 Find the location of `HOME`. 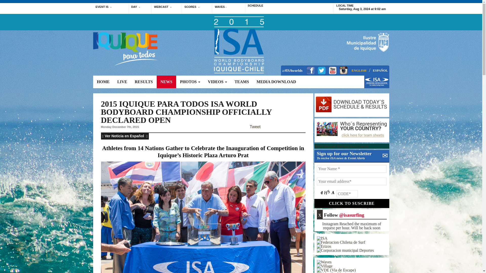

HOME is located at coordinates (103, 82).